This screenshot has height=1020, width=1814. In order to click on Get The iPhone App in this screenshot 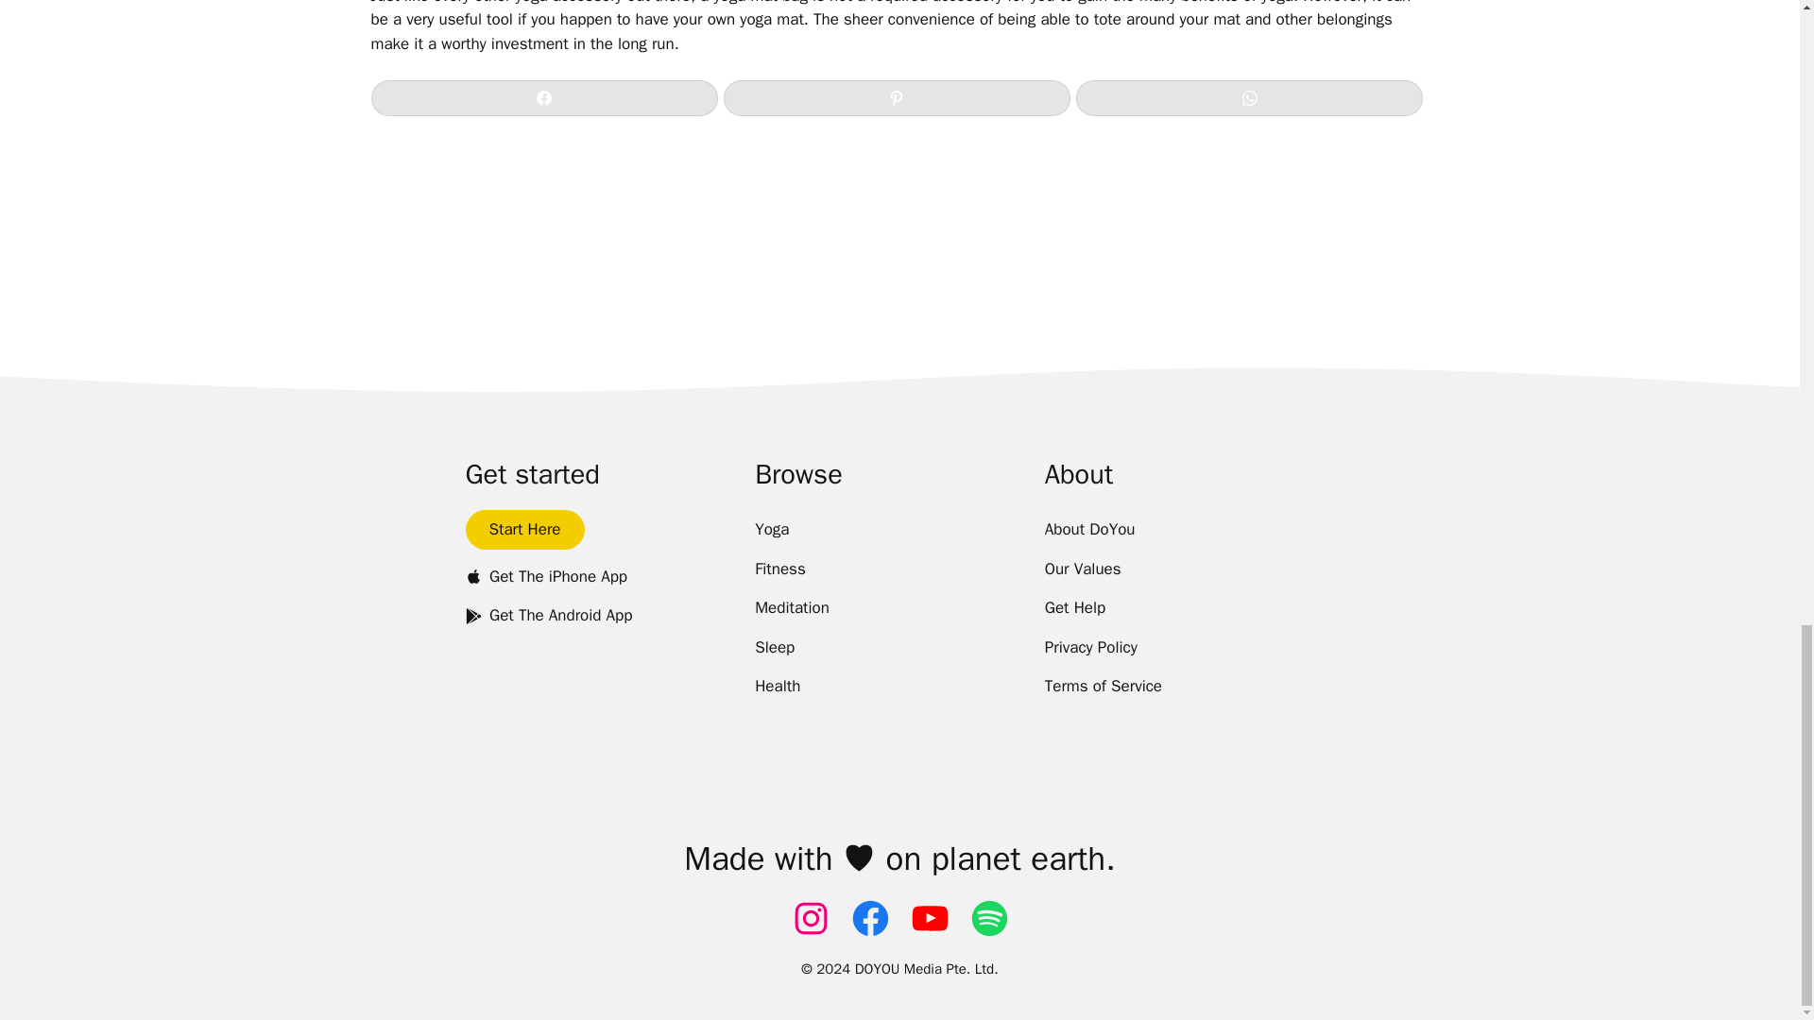, I will do `click(546, 576)`.